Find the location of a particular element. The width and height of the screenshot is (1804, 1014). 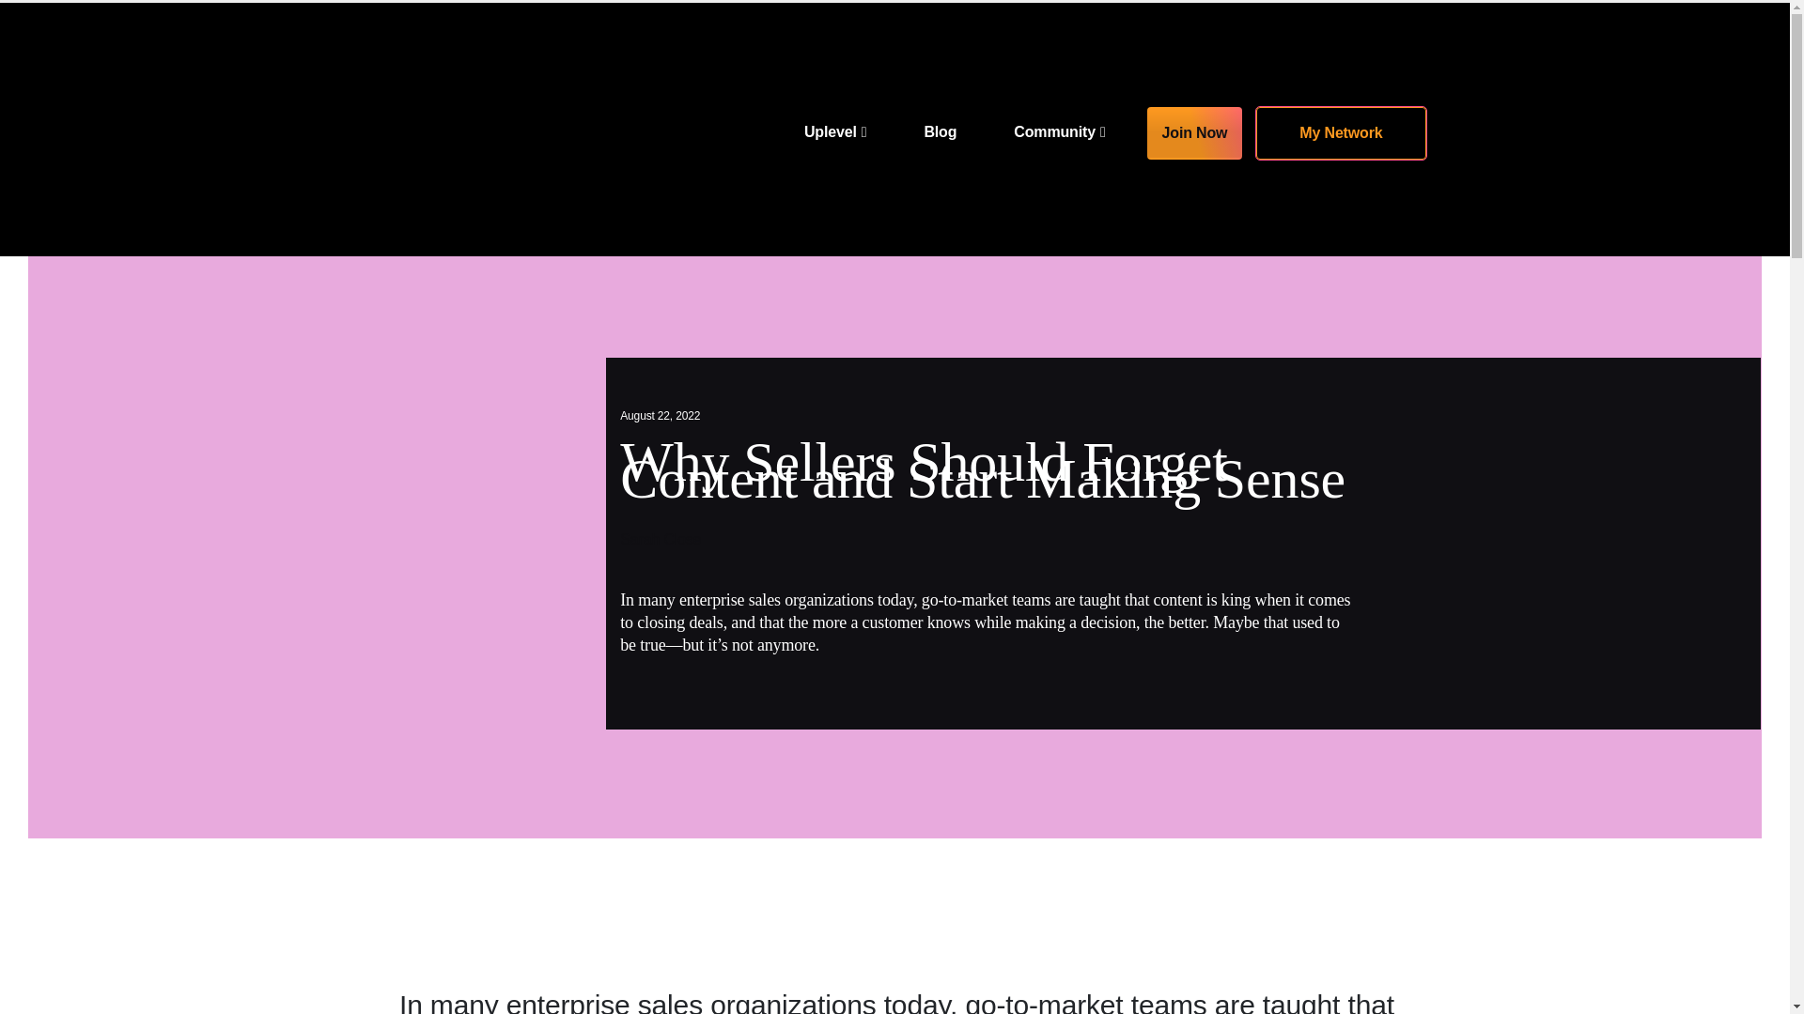

Community is located at coordinates (1058, 129).